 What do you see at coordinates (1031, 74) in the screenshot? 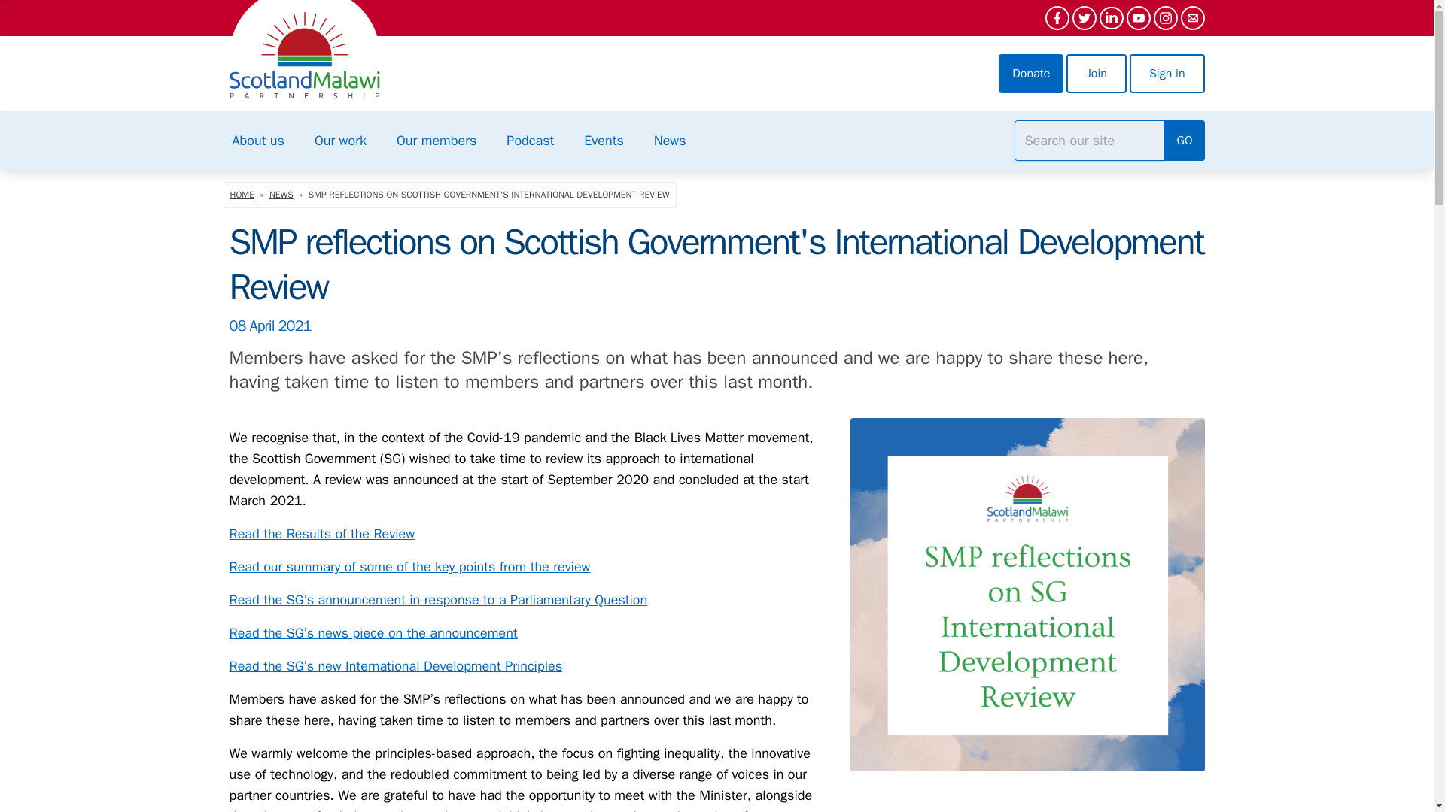
I see `Donate` at bounding box center [1031, 74].